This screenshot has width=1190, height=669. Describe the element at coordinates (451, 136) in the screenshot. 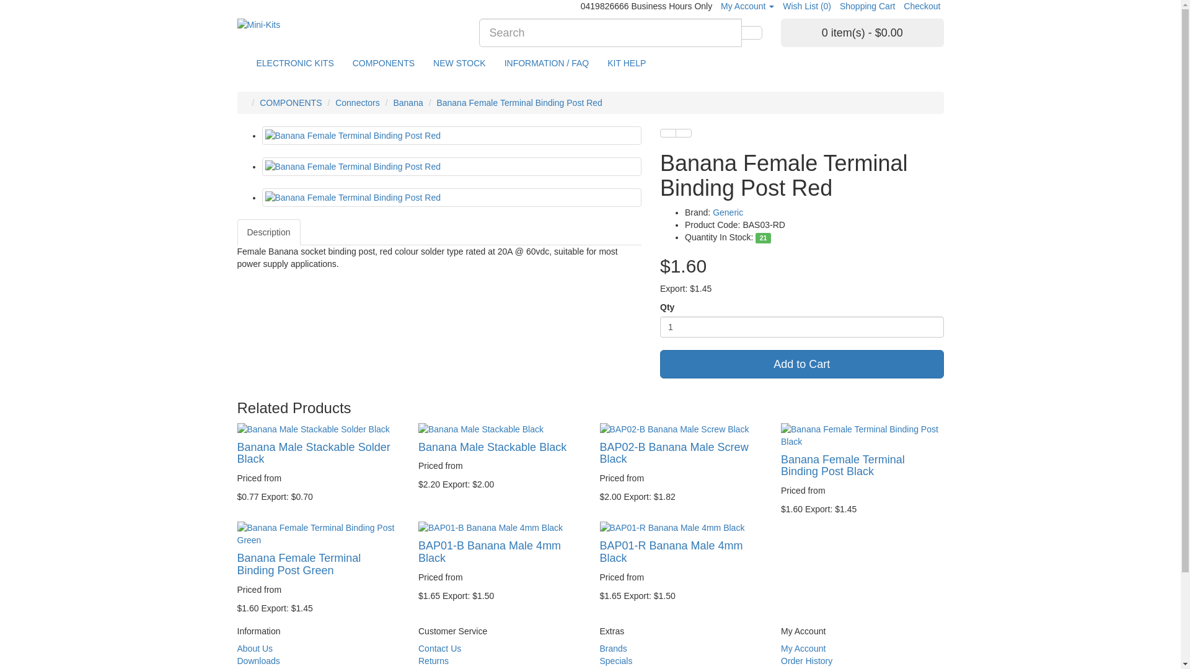

I see `Banana Female Terminal Binding Post Red` at that location.